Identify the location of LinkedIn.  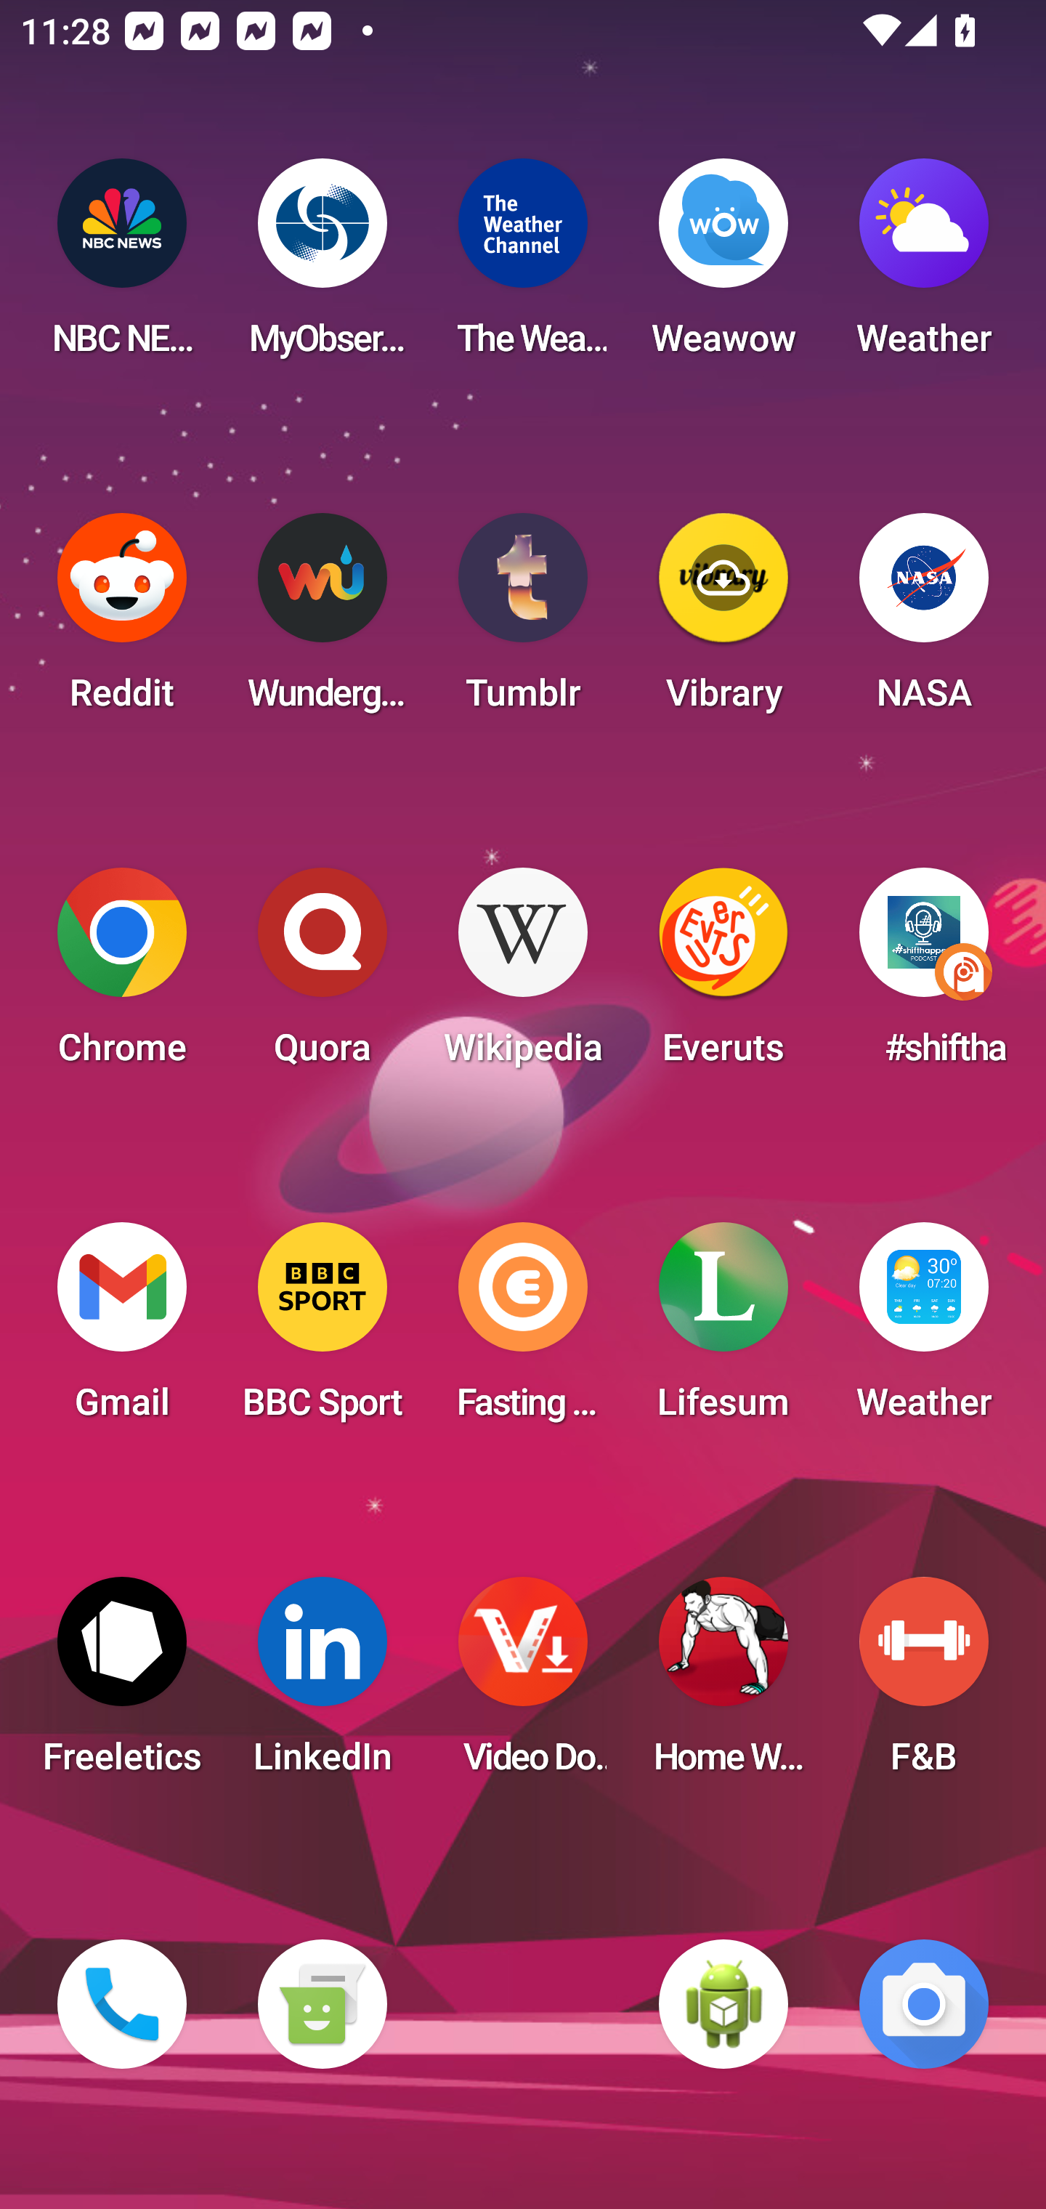
(322, 1684).